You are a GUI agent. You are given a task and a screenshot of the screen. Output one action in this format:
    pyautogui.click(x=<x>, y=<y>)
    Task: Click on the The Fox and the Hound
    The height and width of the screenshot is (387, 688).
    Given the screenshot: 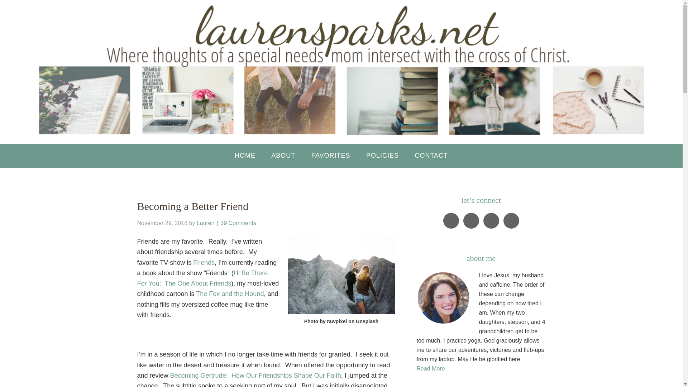 What is the action you would take?
    pyautogui.click(x=230, y=294)
    